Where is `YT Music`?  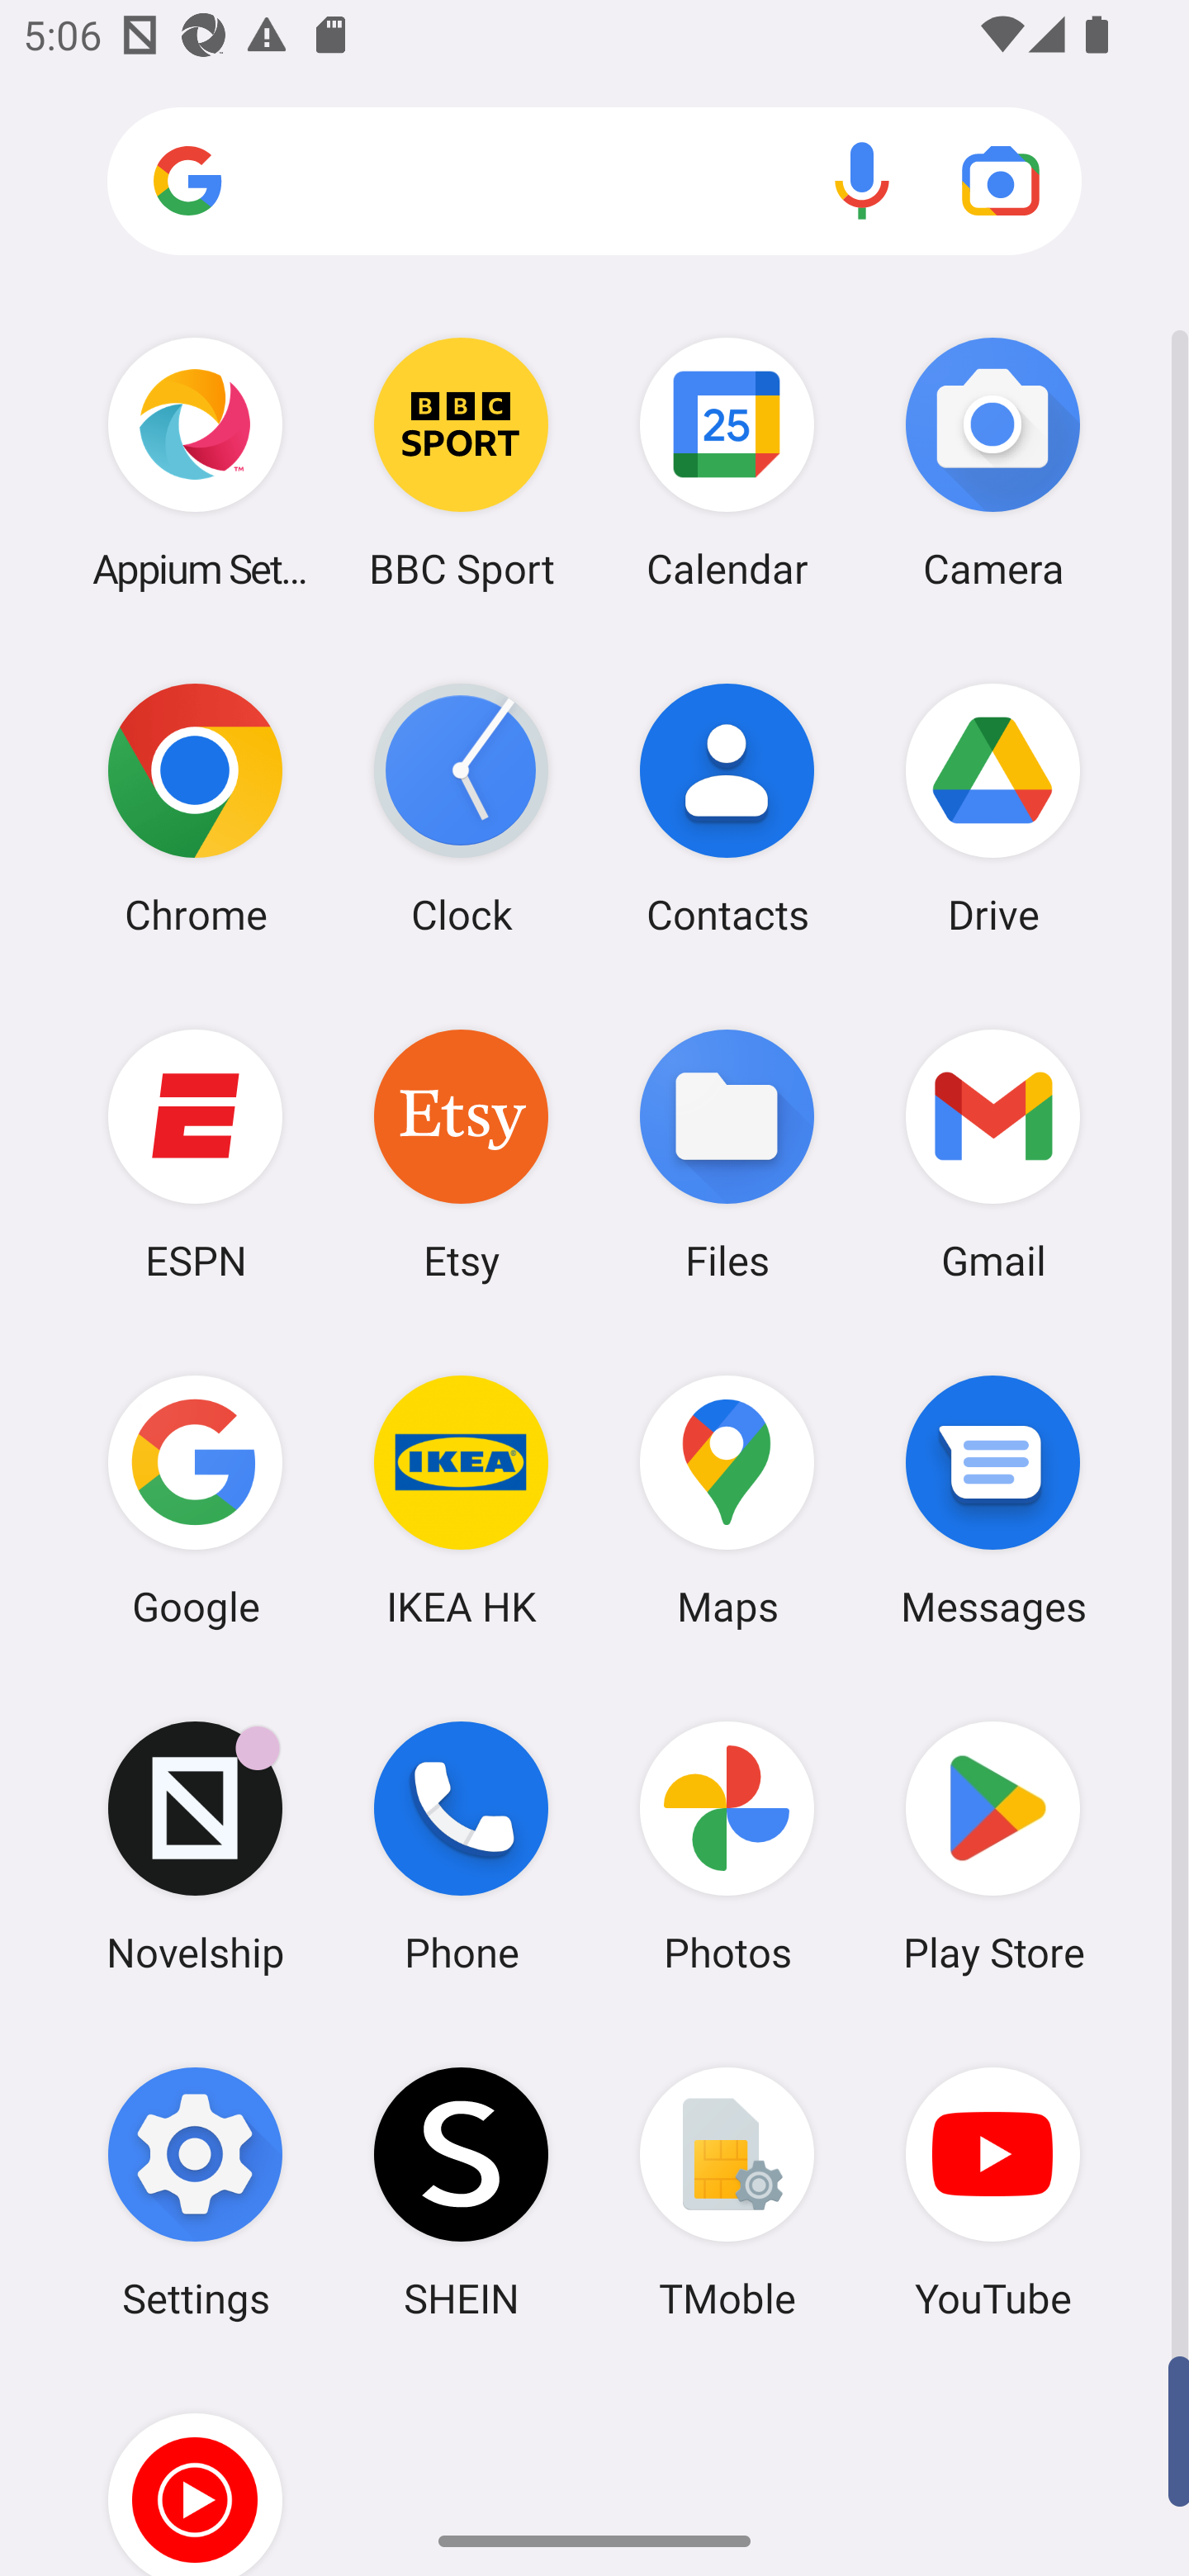 YT Music is located at coordinates (195, 2470).